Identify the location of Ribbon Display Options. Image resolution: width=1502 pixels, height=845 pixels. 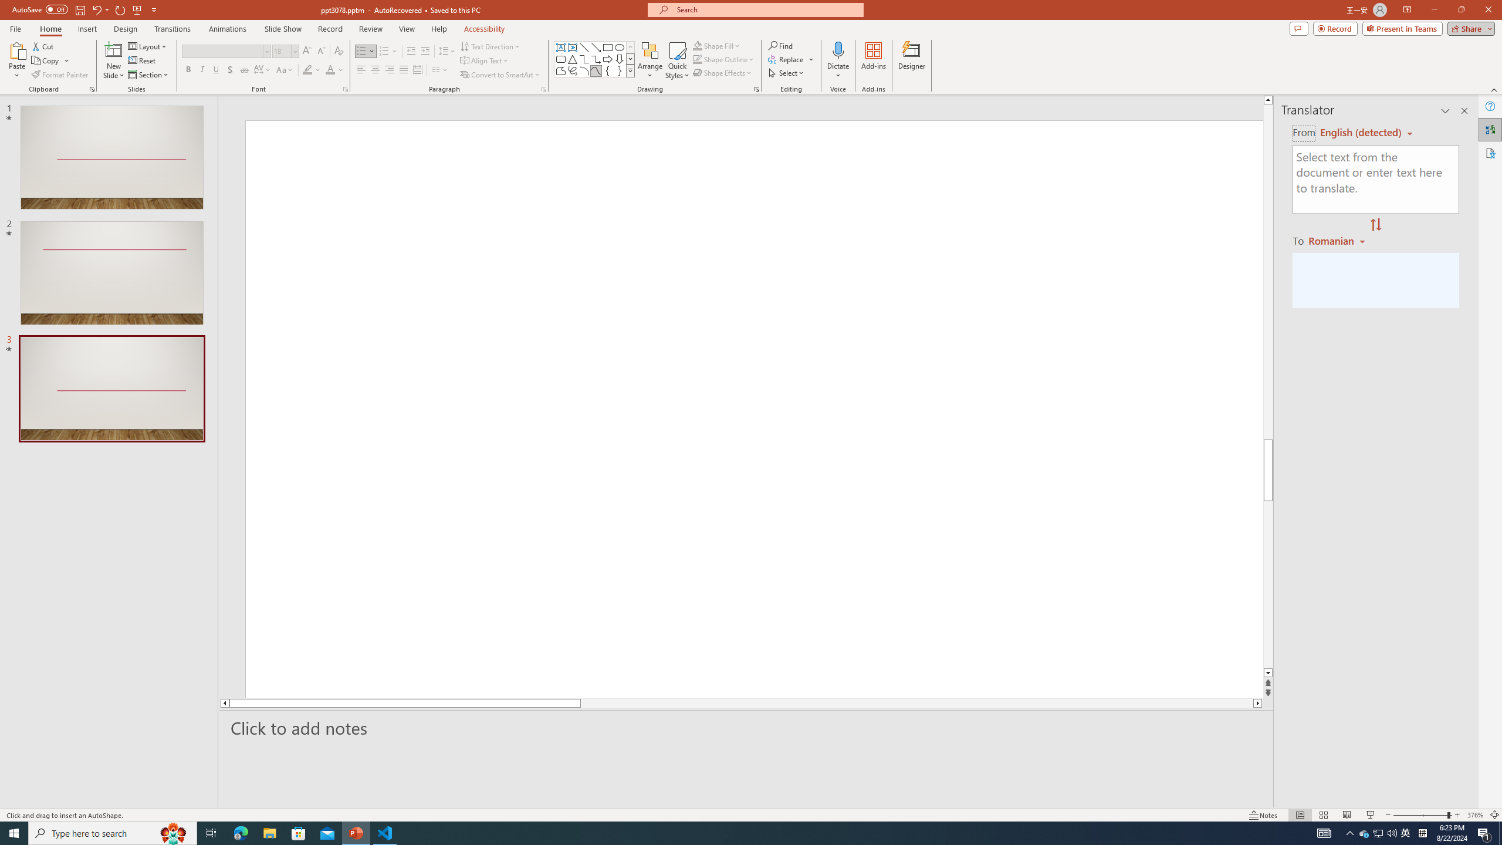
(1407, 10).